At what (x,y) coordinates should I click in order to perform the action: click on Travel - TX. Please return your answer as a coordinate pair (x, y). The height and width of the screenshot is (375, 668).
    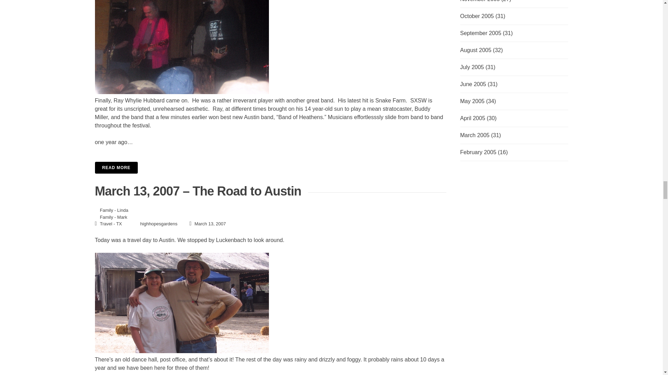
    Looking at the image, I should click on (111, 224).